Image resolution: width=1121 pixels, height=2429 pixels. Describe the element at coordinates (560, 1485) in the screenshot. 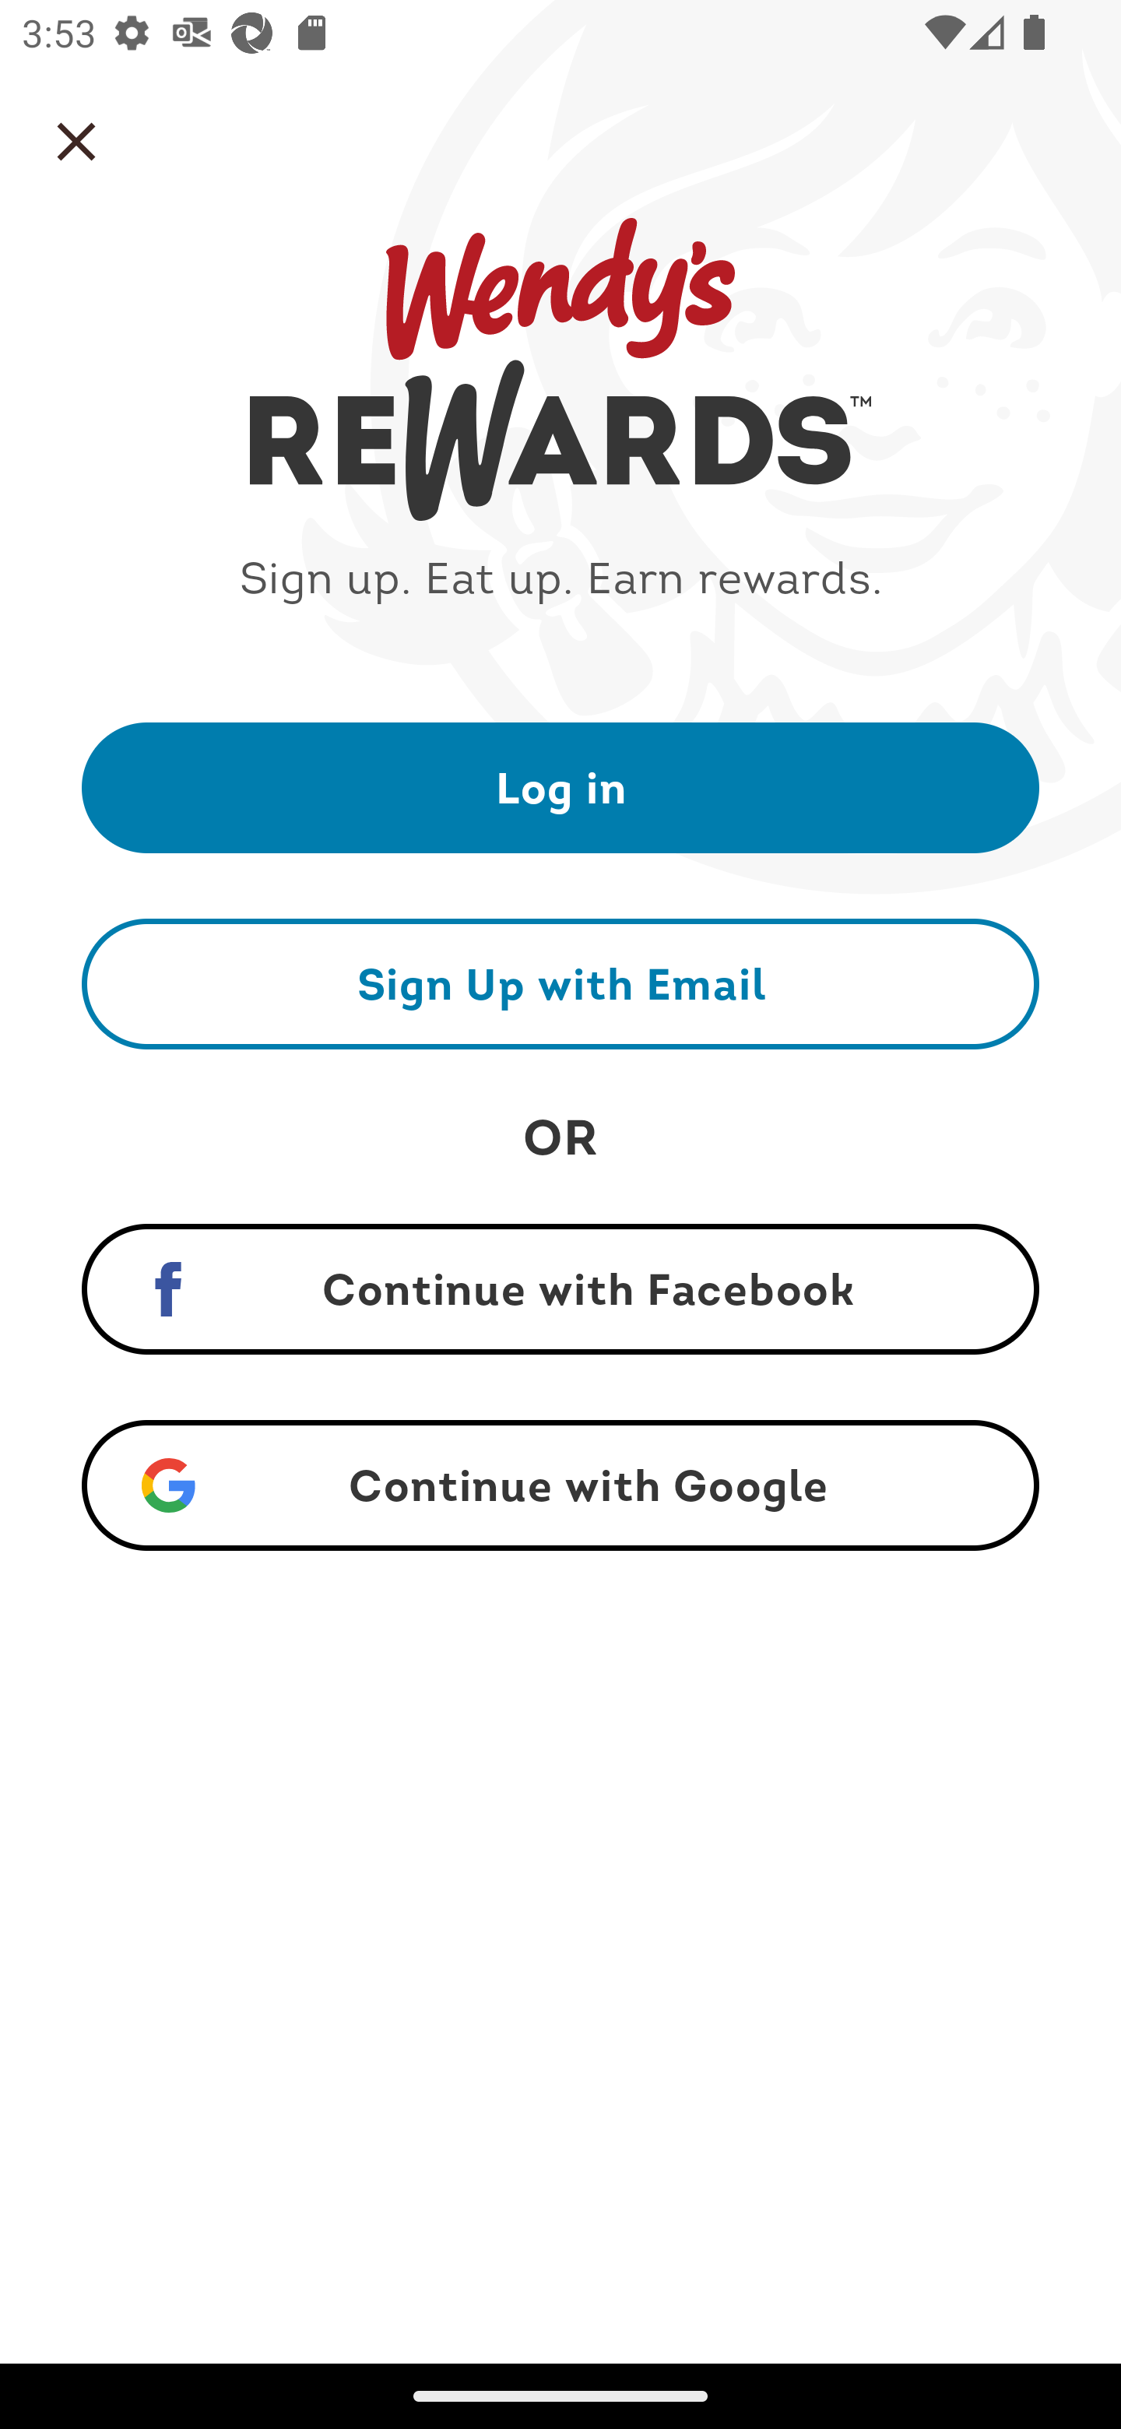

I see `Continue with Google` at that location.